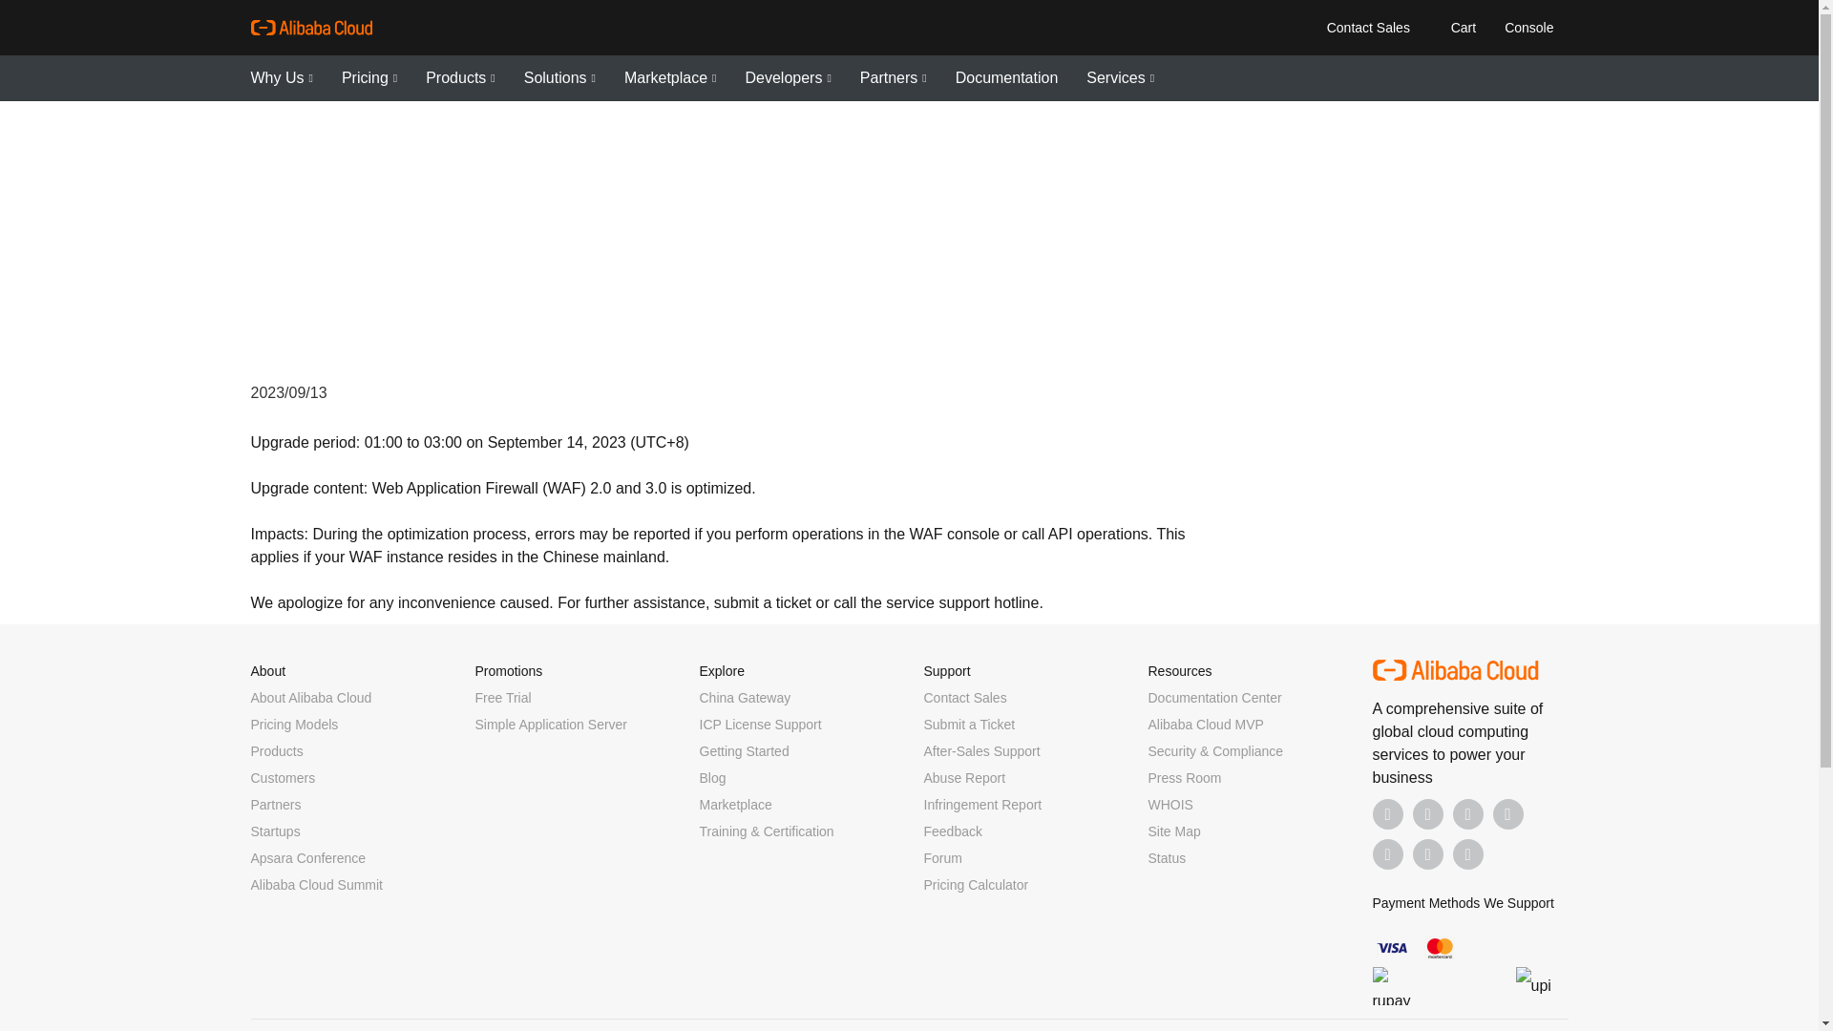 This screenshot has width=1833, height=1031. I want to click on Facebook, so click(1388, 814).